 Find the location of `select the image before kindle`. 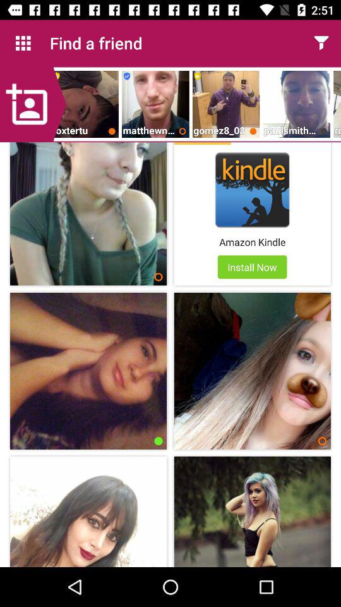

select the image before kindle is located at coordinates (88, 214).